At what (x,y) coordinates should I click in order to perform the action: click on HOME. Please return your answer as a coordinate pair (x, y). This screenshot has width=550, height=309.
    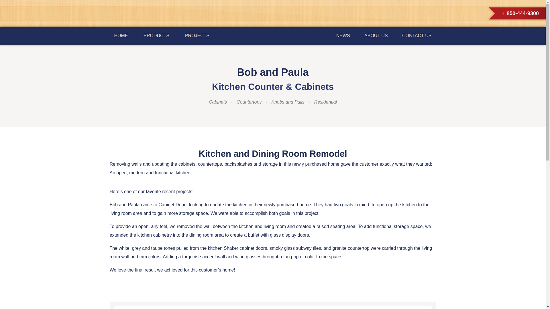
    Looking at the image, I should click on (121, 36).